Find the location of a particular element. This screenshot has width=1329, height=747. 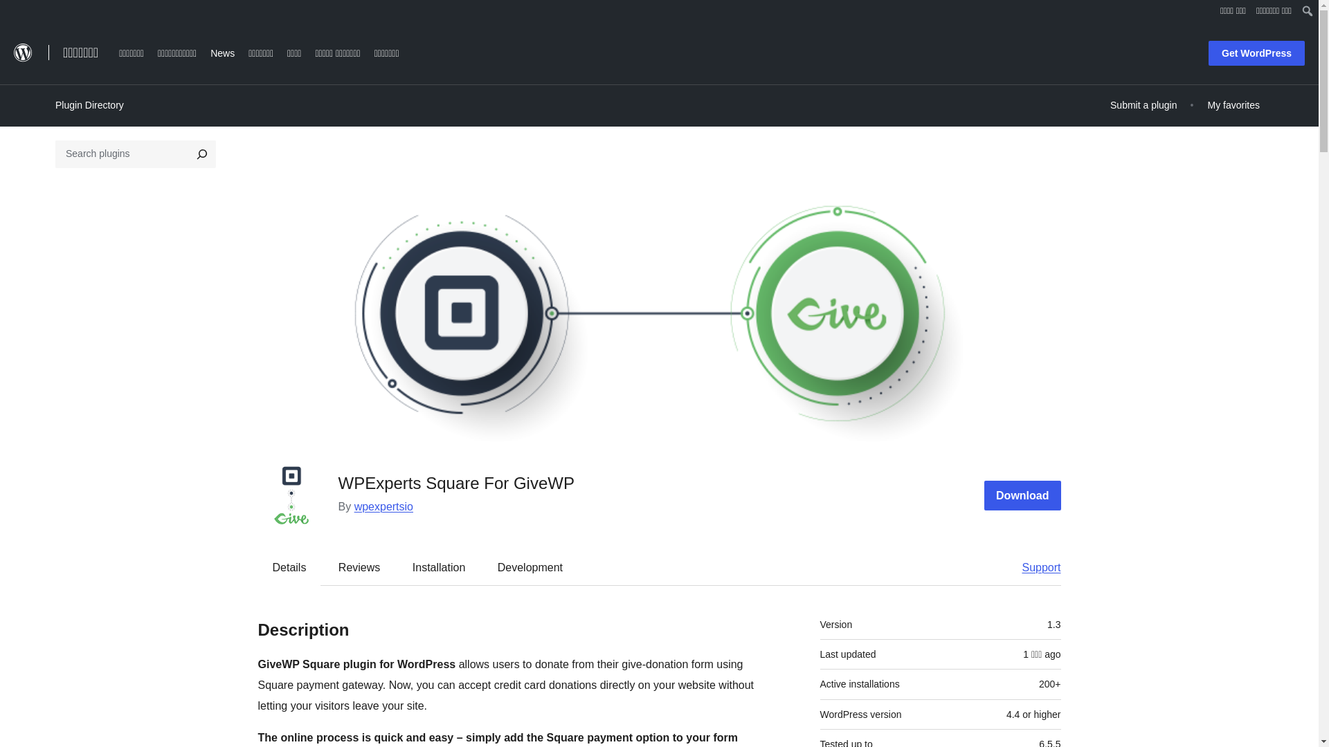

Get WordPress is located at coordinates (1256, 53).